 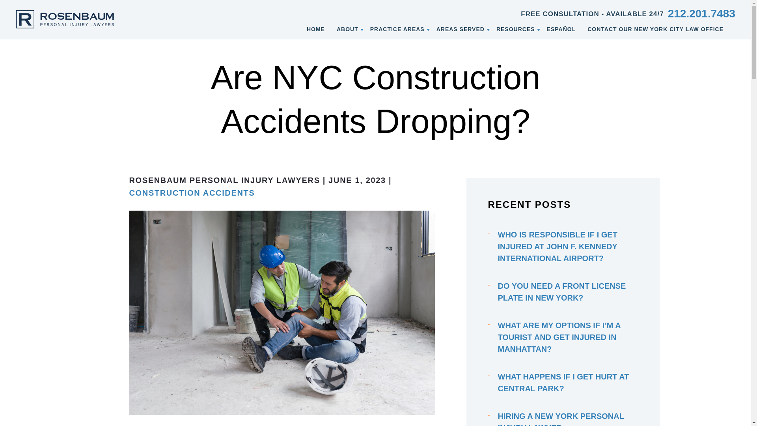 What do you see at coordinates (701, 13) in the screenshot?
I see `212.201.7483` at bounding box center [701, 13].